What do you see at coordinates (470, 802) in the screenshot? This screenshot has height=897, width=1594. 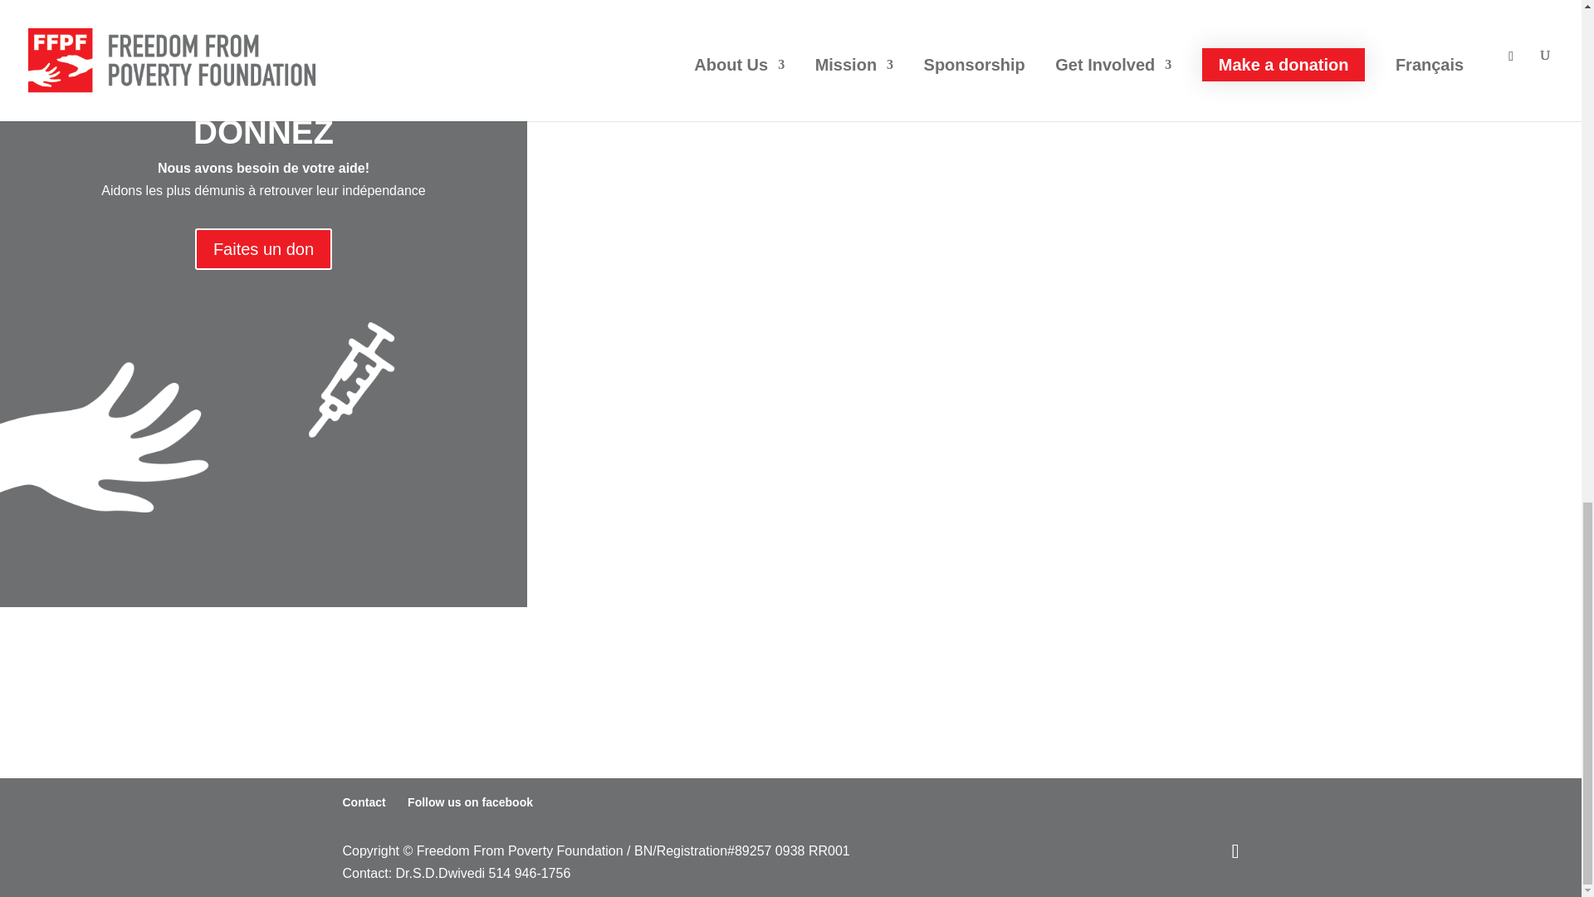 I see `Follow us on facebook` at bounding box center [470, 802].